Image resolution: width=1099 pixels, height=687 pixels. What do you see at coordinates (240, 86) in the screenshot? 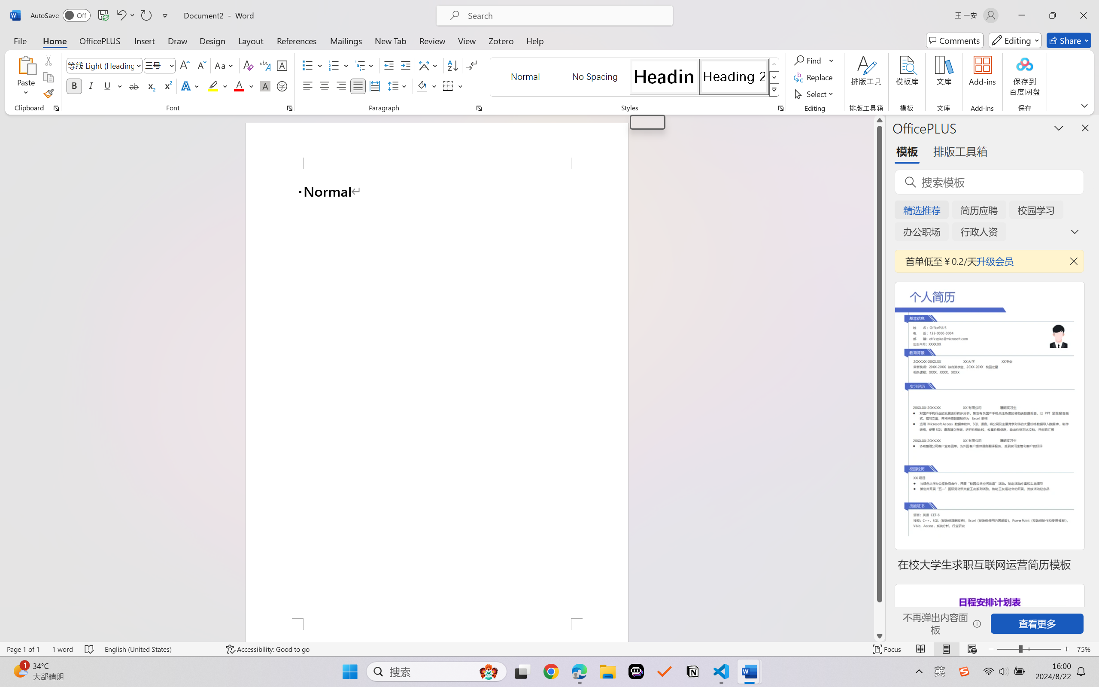
I see `Font Color Red` at bounding box center [240, 86].